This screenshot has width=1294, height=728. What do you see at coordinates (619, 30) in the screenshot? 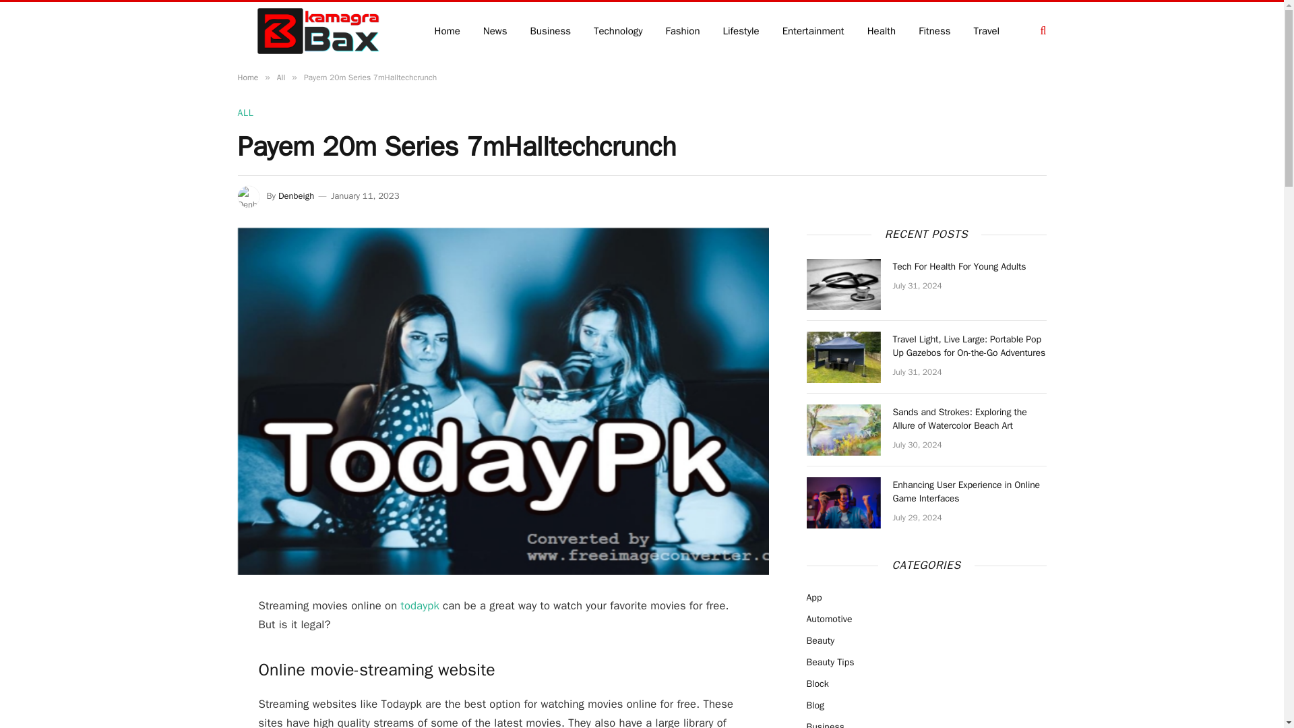
I see `Technology` at bounding box center [619, 30].